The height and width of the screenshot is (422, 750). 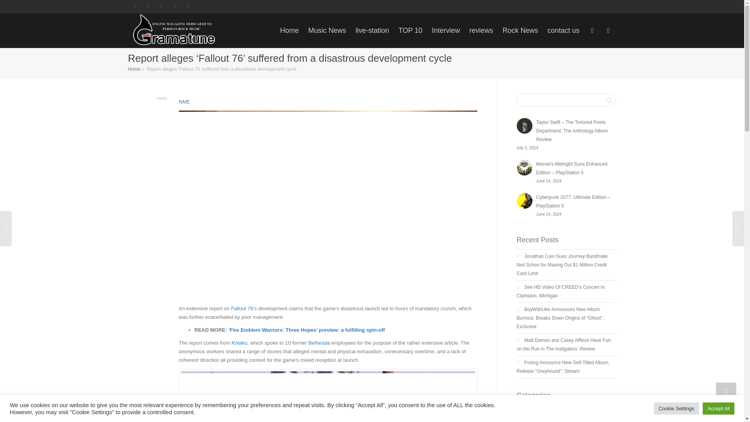 What do you see at coordinates (563, 30) in the screenshot?
I see `contact us` at bounding box center [563, 30].